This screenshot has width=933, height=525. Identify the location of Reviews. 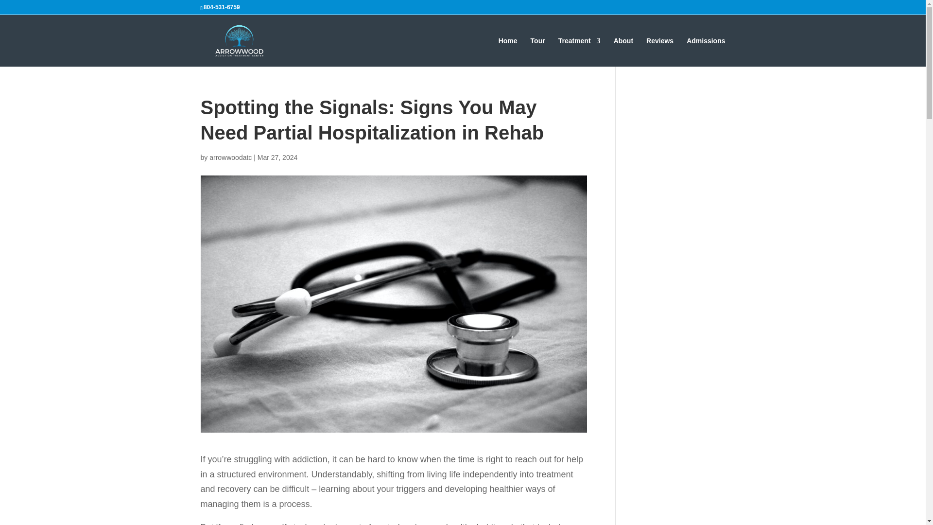
(660, 52).